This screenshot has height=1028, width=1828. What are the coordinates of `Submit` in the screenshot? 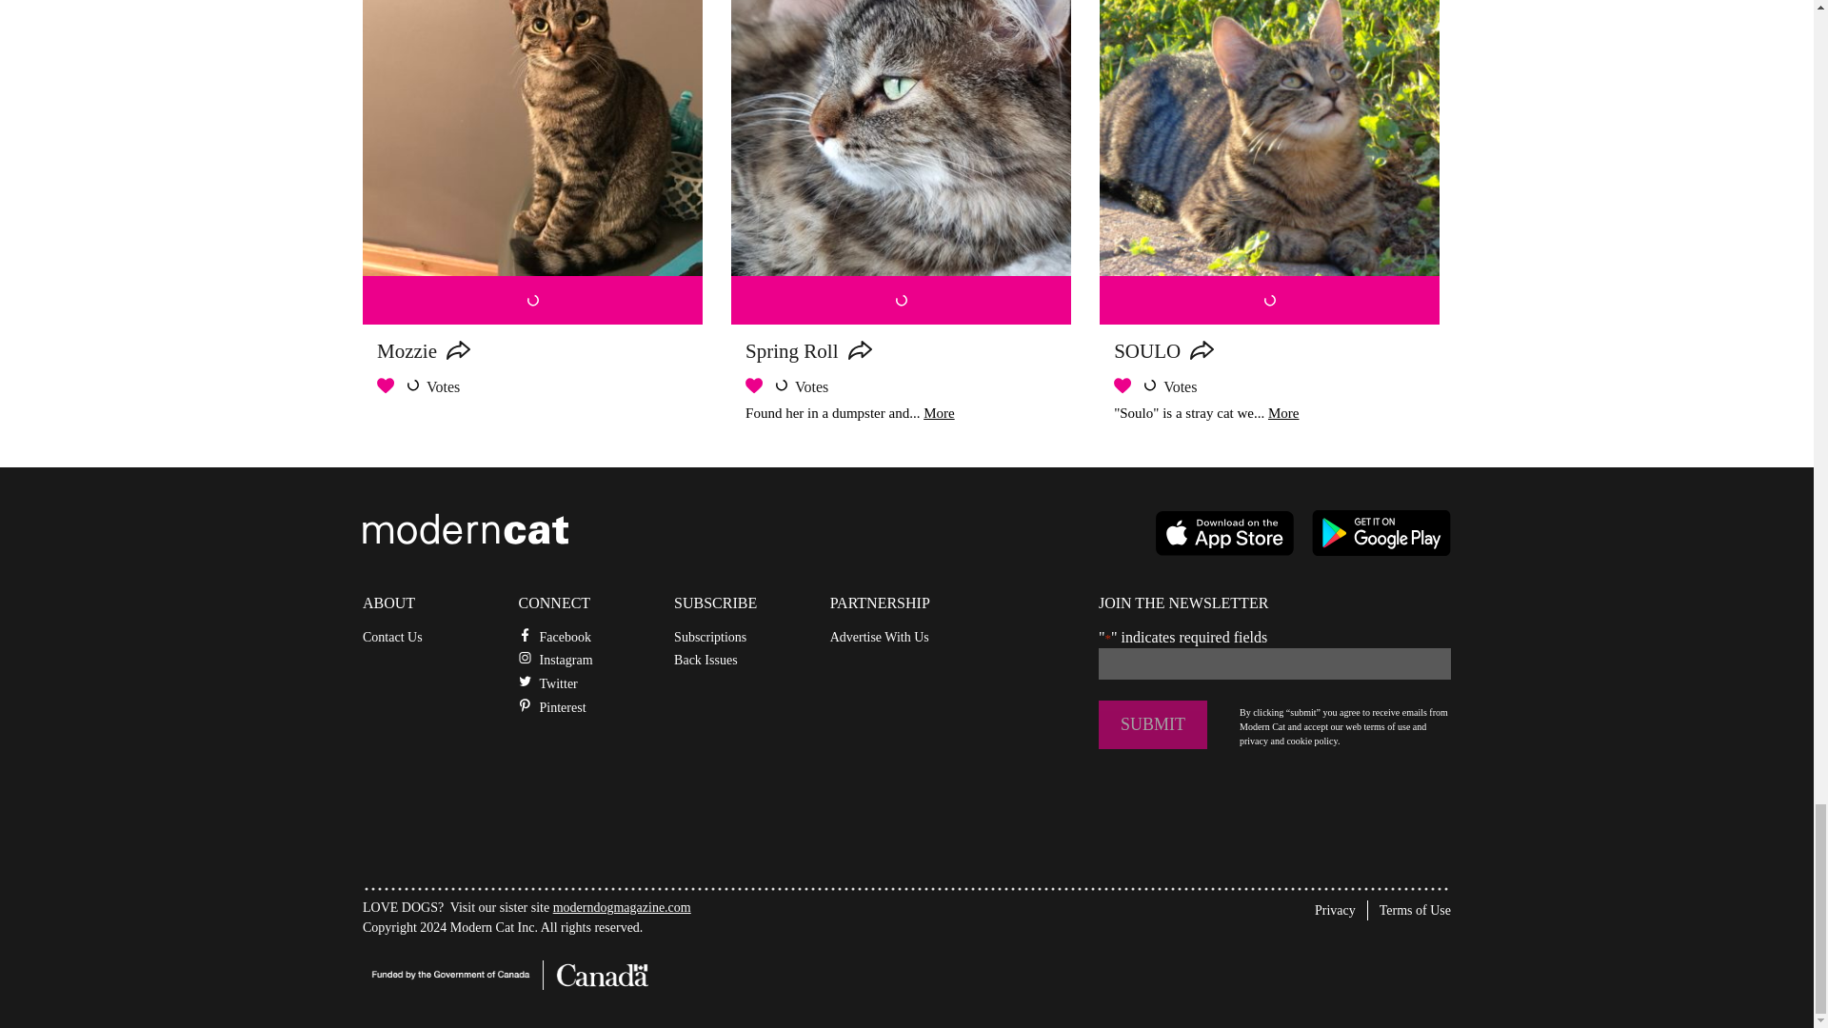 It's located at (1152, 724).